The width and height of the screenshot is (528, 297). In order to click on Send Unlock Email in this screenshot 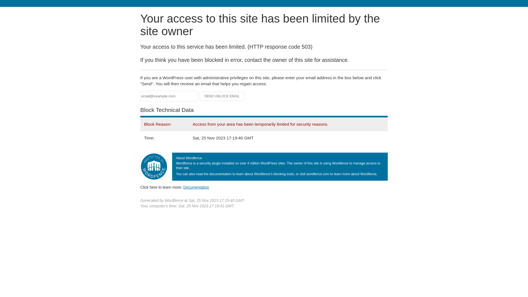, I will do `click(222, 96)`.